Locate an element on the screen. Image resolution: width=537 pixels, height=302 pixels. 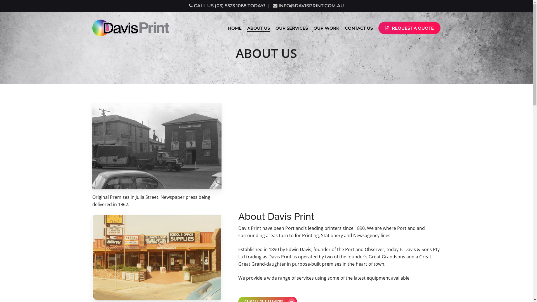
CONTACT US is located at coordinates (359, 28).